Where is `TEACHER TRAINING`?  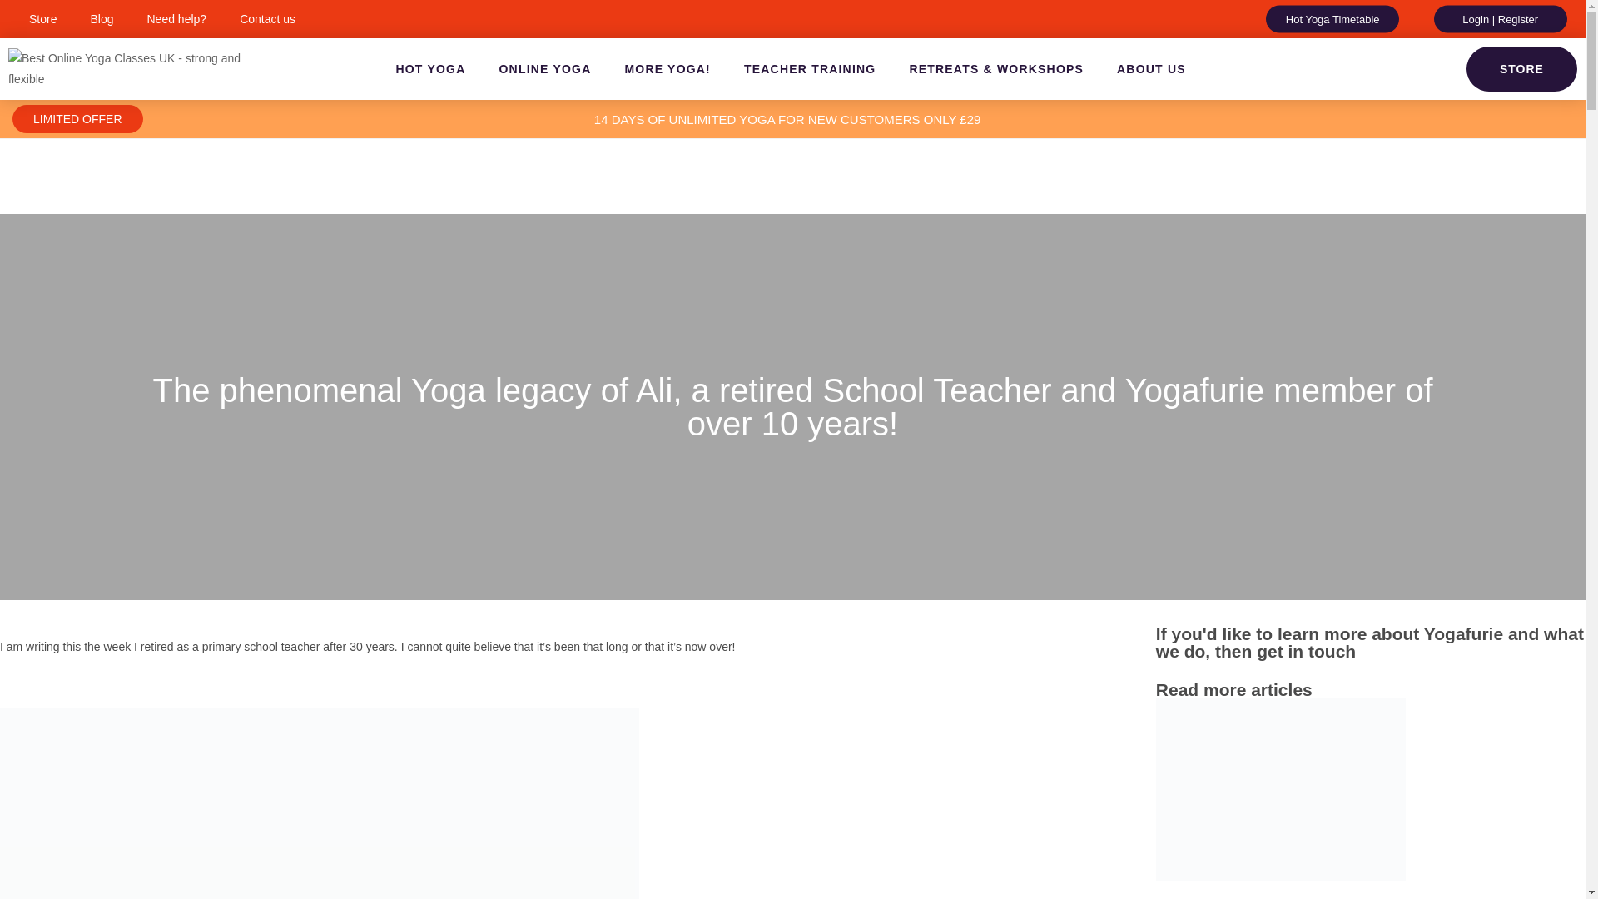
TEACHER TRAINING is located at coordinates (809, 68).